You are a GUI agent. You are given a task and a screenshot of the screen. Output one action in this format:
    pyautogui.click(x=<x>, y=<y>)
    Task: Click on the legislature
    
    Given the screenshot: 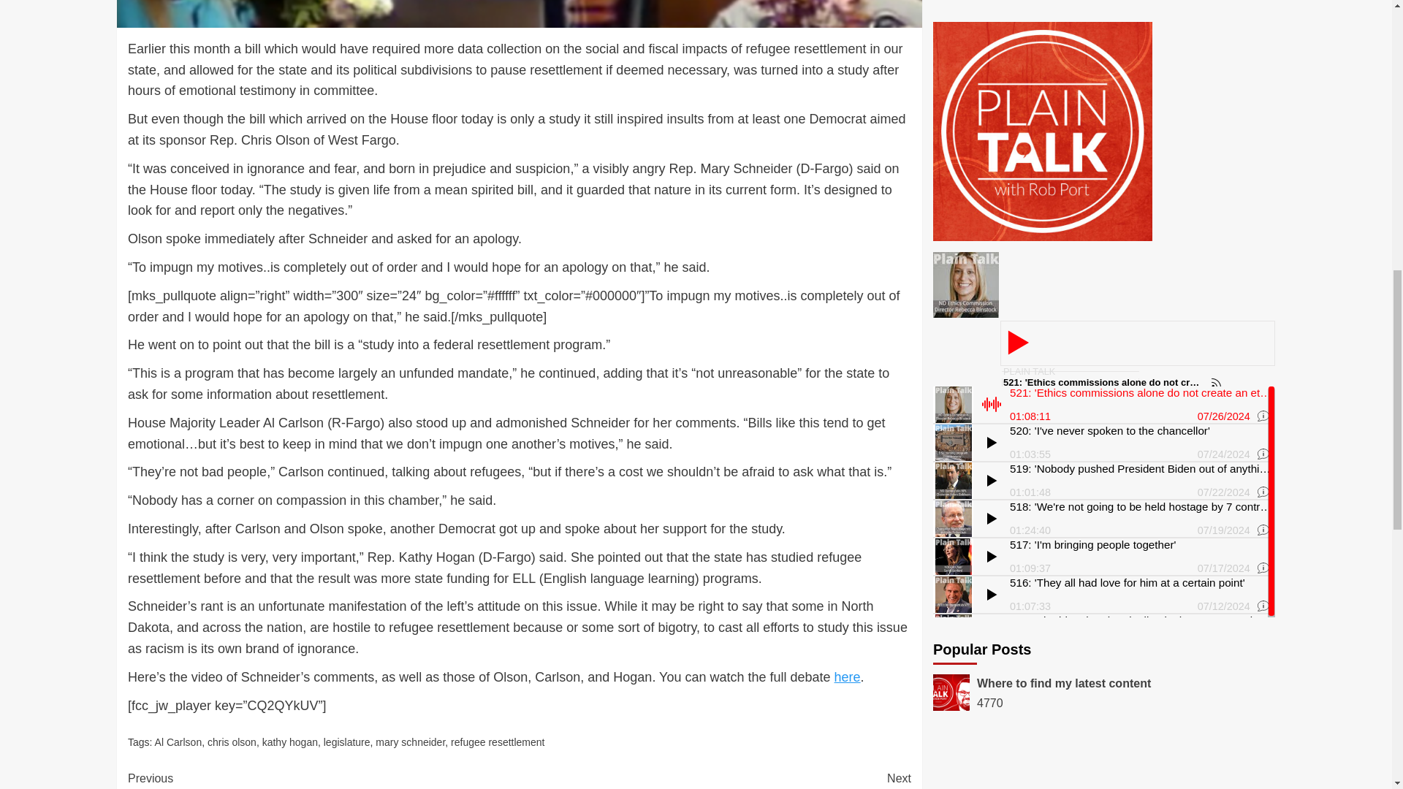 What is the action you would take?
    pyautogui.click(x=410, y=742)
    